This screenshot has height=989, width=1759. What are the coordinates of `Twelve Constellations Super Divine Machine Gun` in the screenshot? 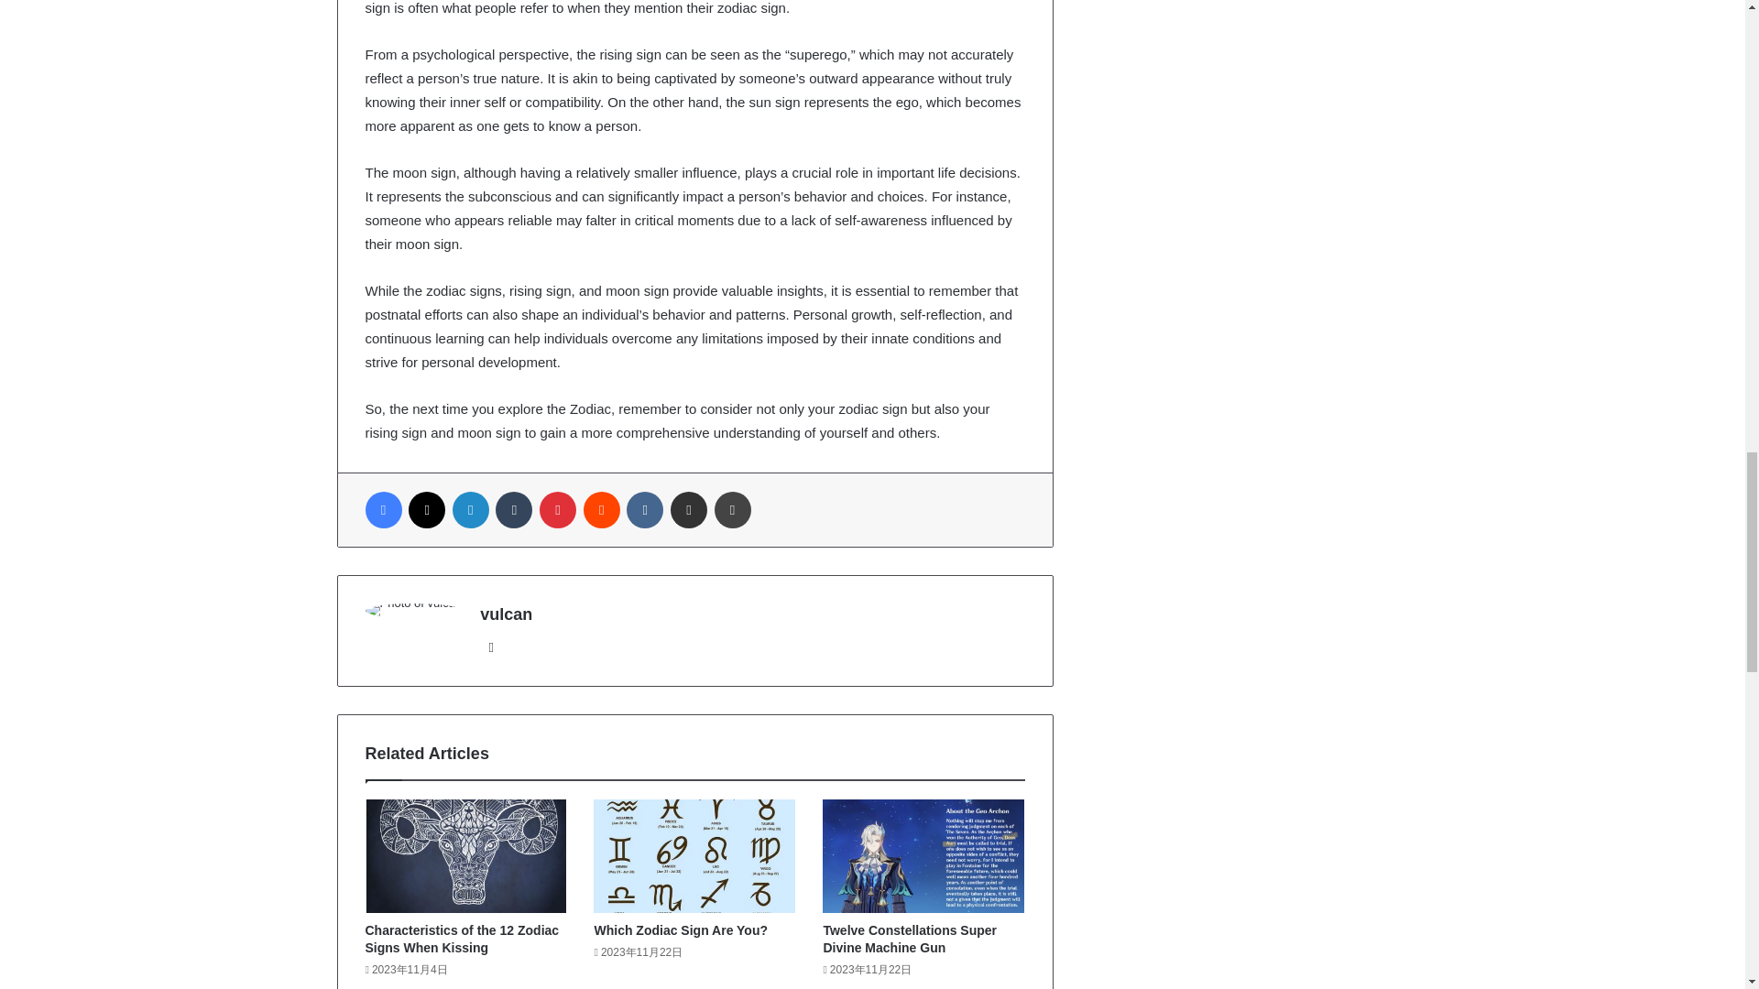 It's located at (910, 939).